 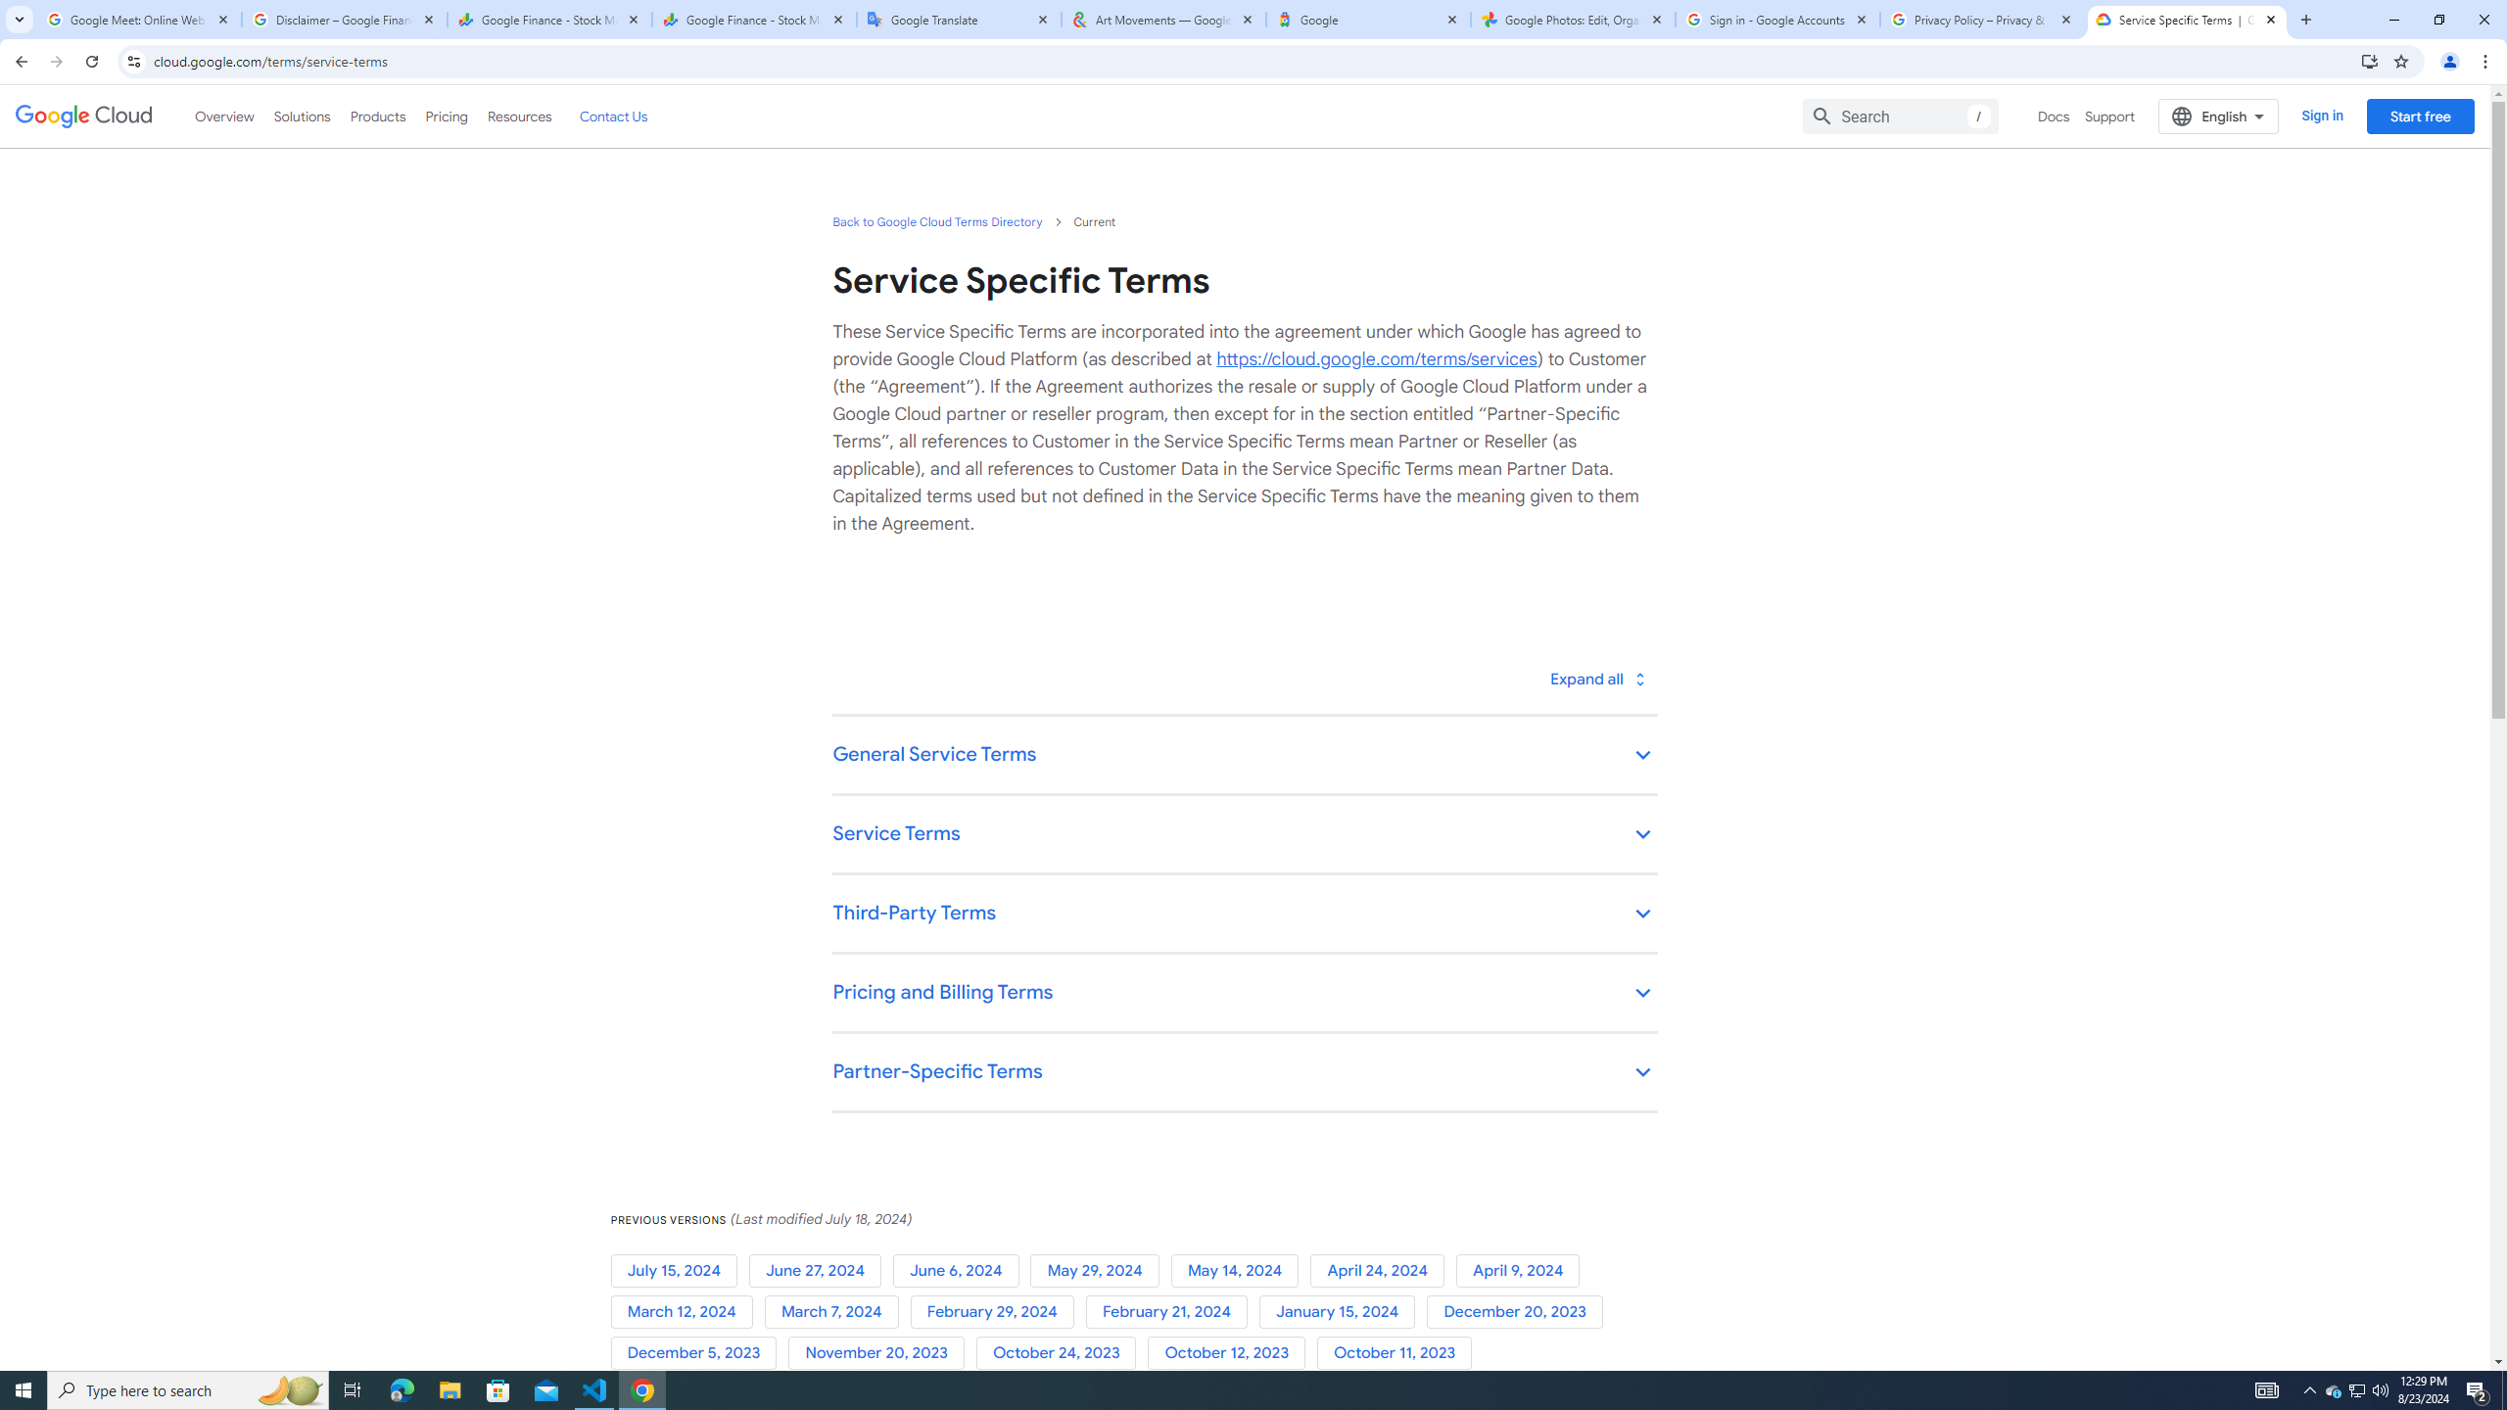 What do you see at coordinates (1171, 1312) in the screenshot?
I see `February 21, 2024` at bounding box center [1171, 1312].